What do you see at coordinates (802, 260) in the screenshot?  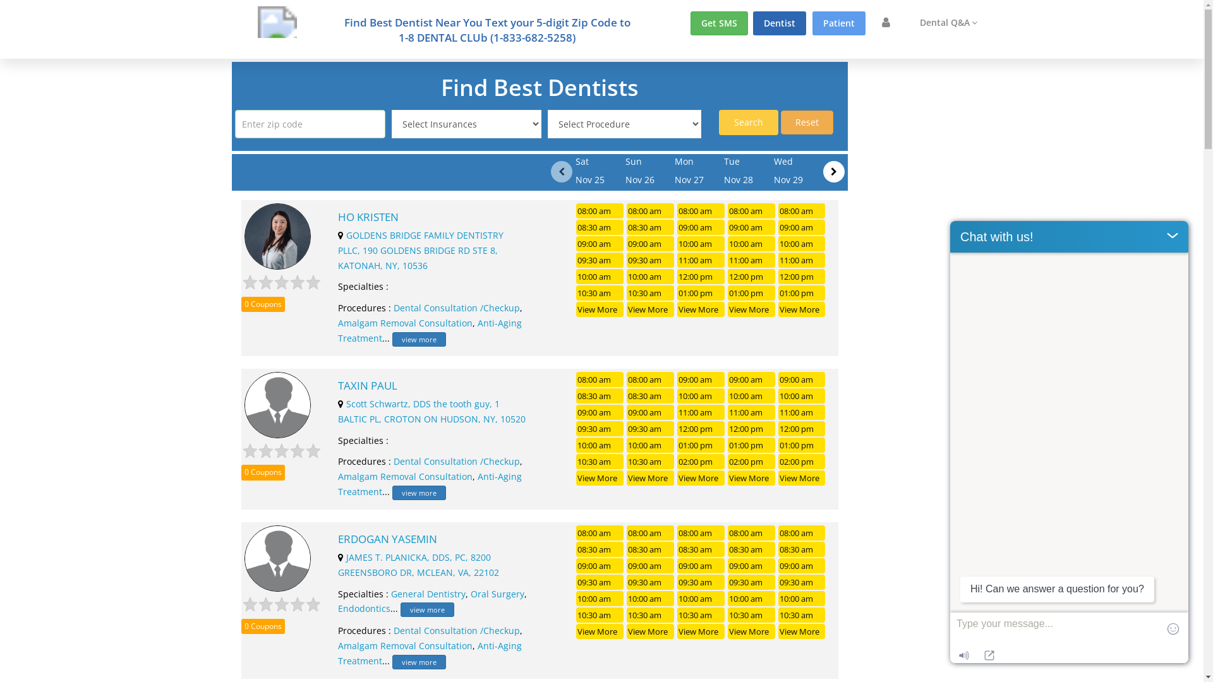 I see `11:00 am` at bounding box center [802, 260].